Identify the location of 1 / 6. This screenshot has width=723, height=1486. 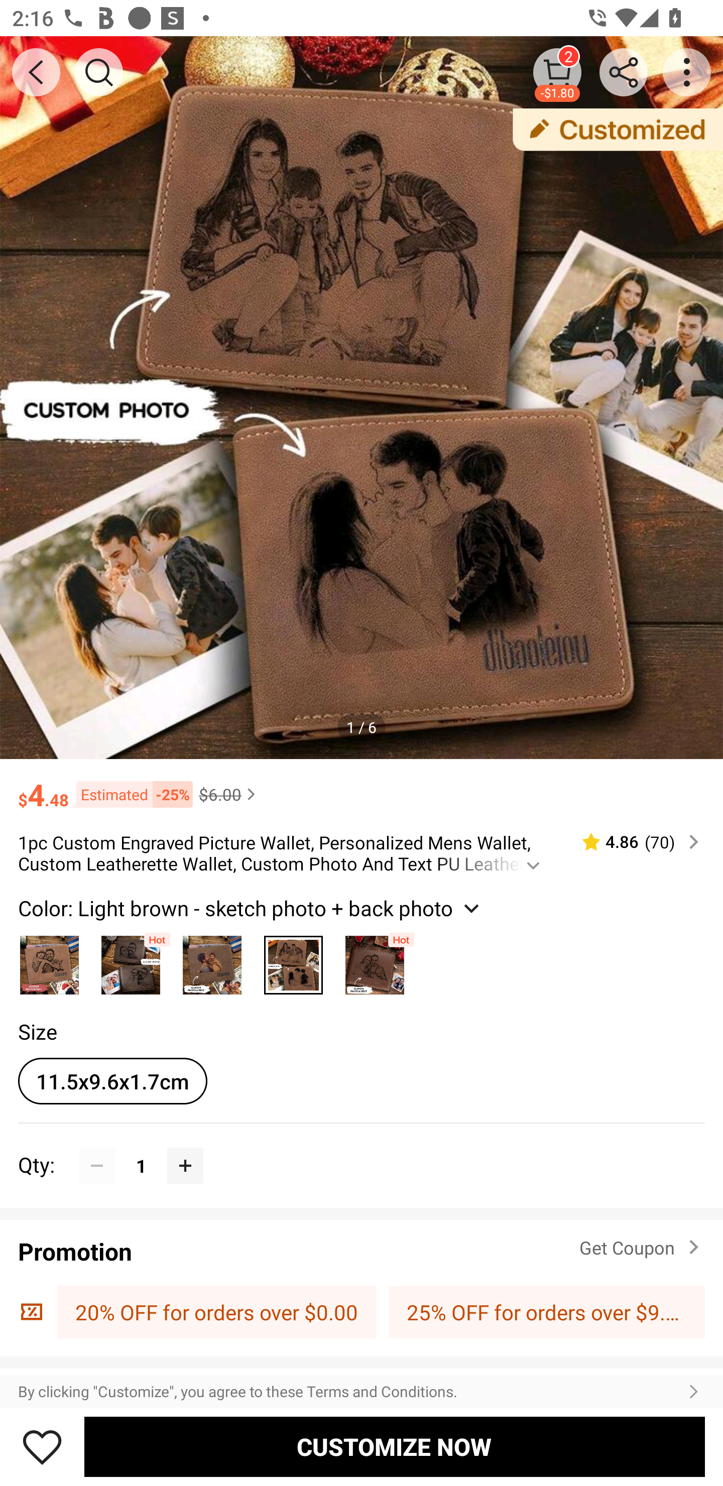
(361, 726).